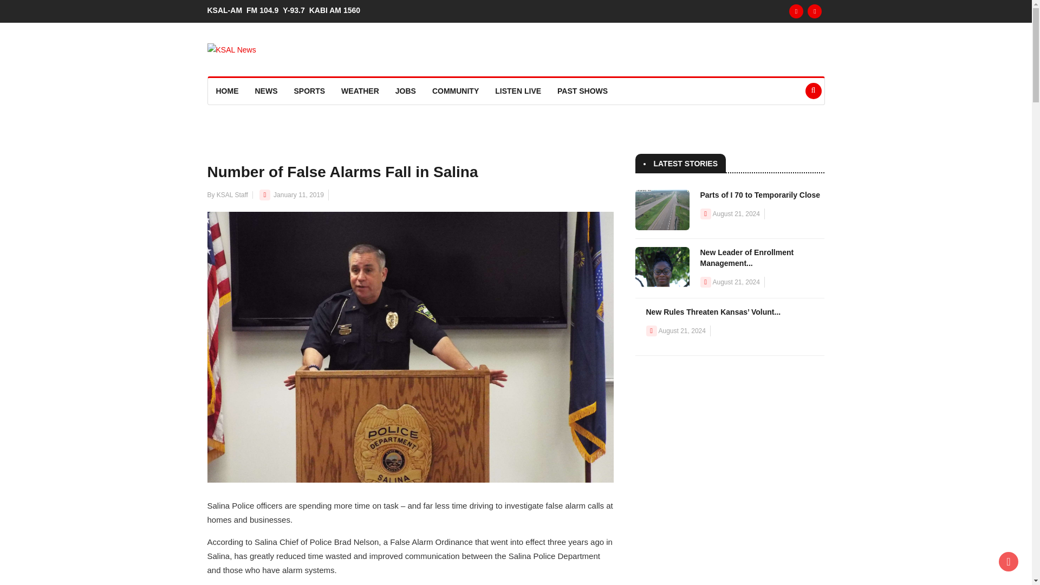 The height and width of the screenshot is (585, 1040). I want to click on SPORTS, so click(310, 91).